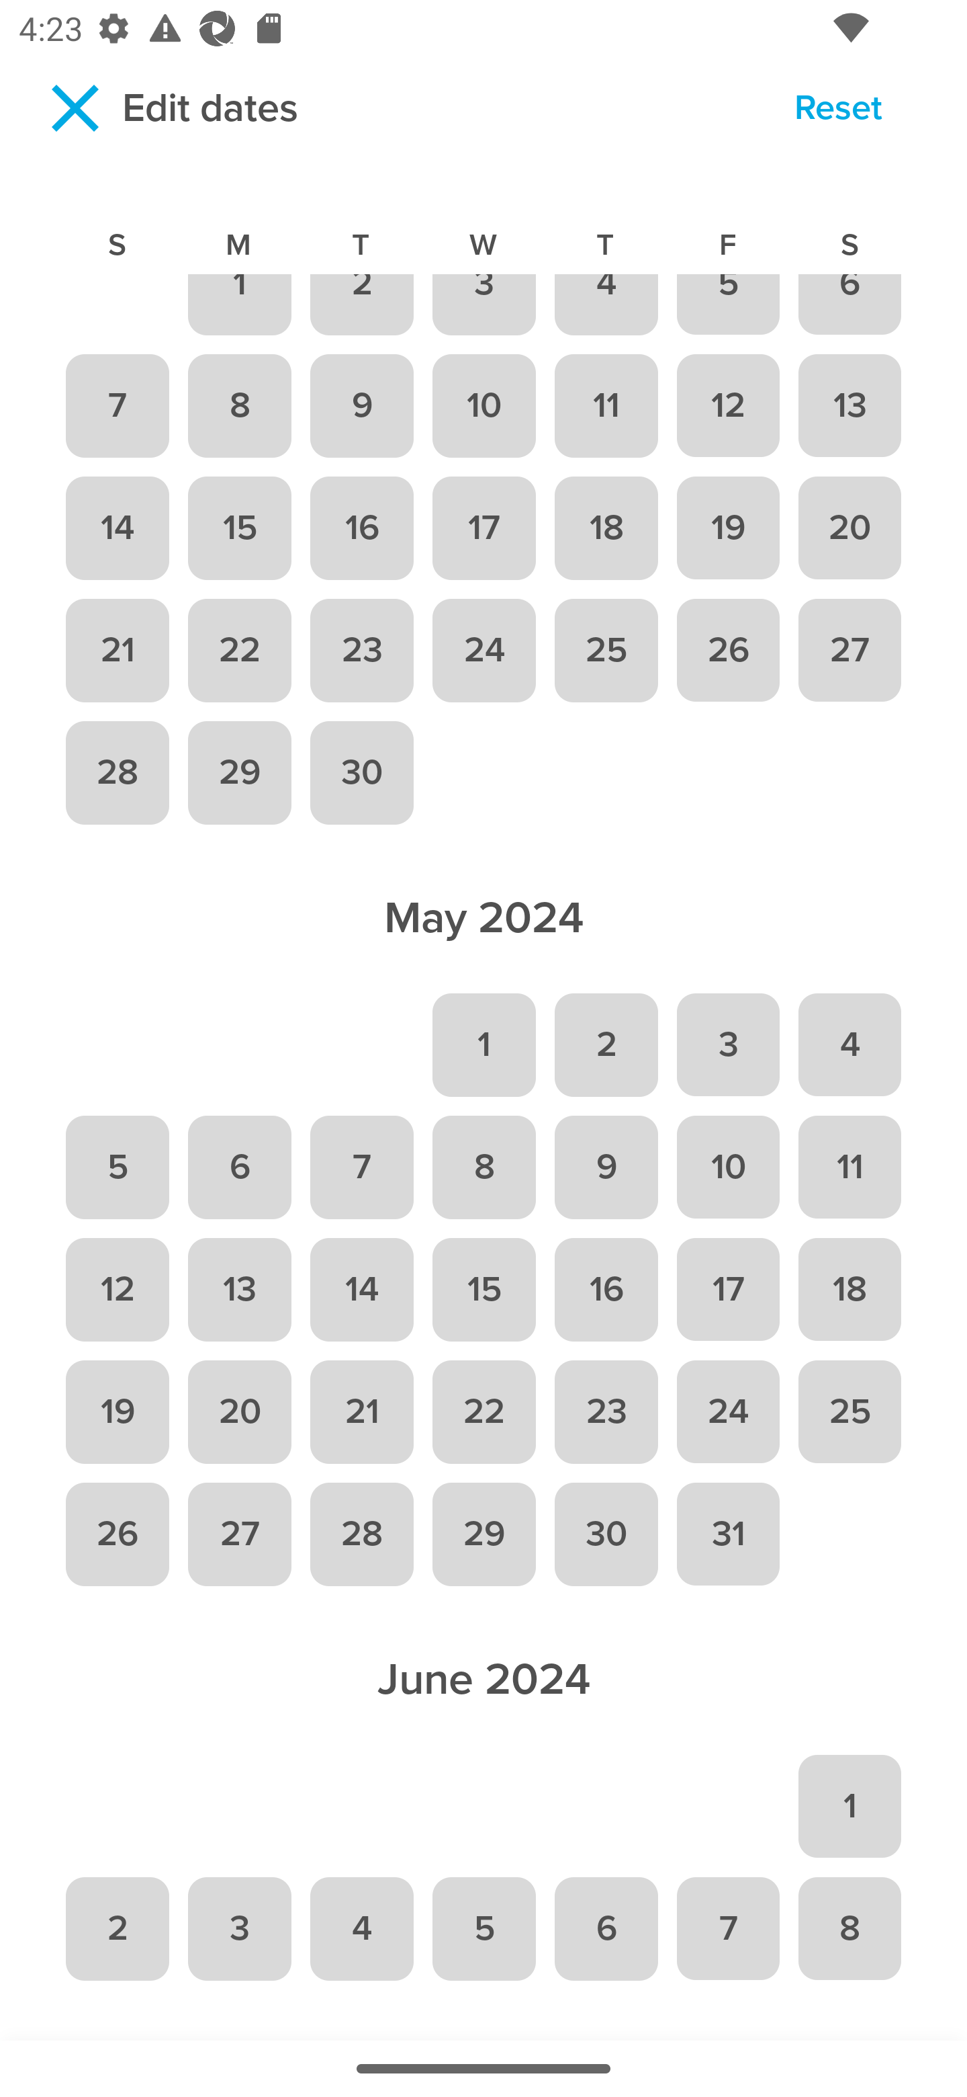 Image resolution: width=967 pixels, height=2097 pixels. I want to click on 11, so click(606, 407).